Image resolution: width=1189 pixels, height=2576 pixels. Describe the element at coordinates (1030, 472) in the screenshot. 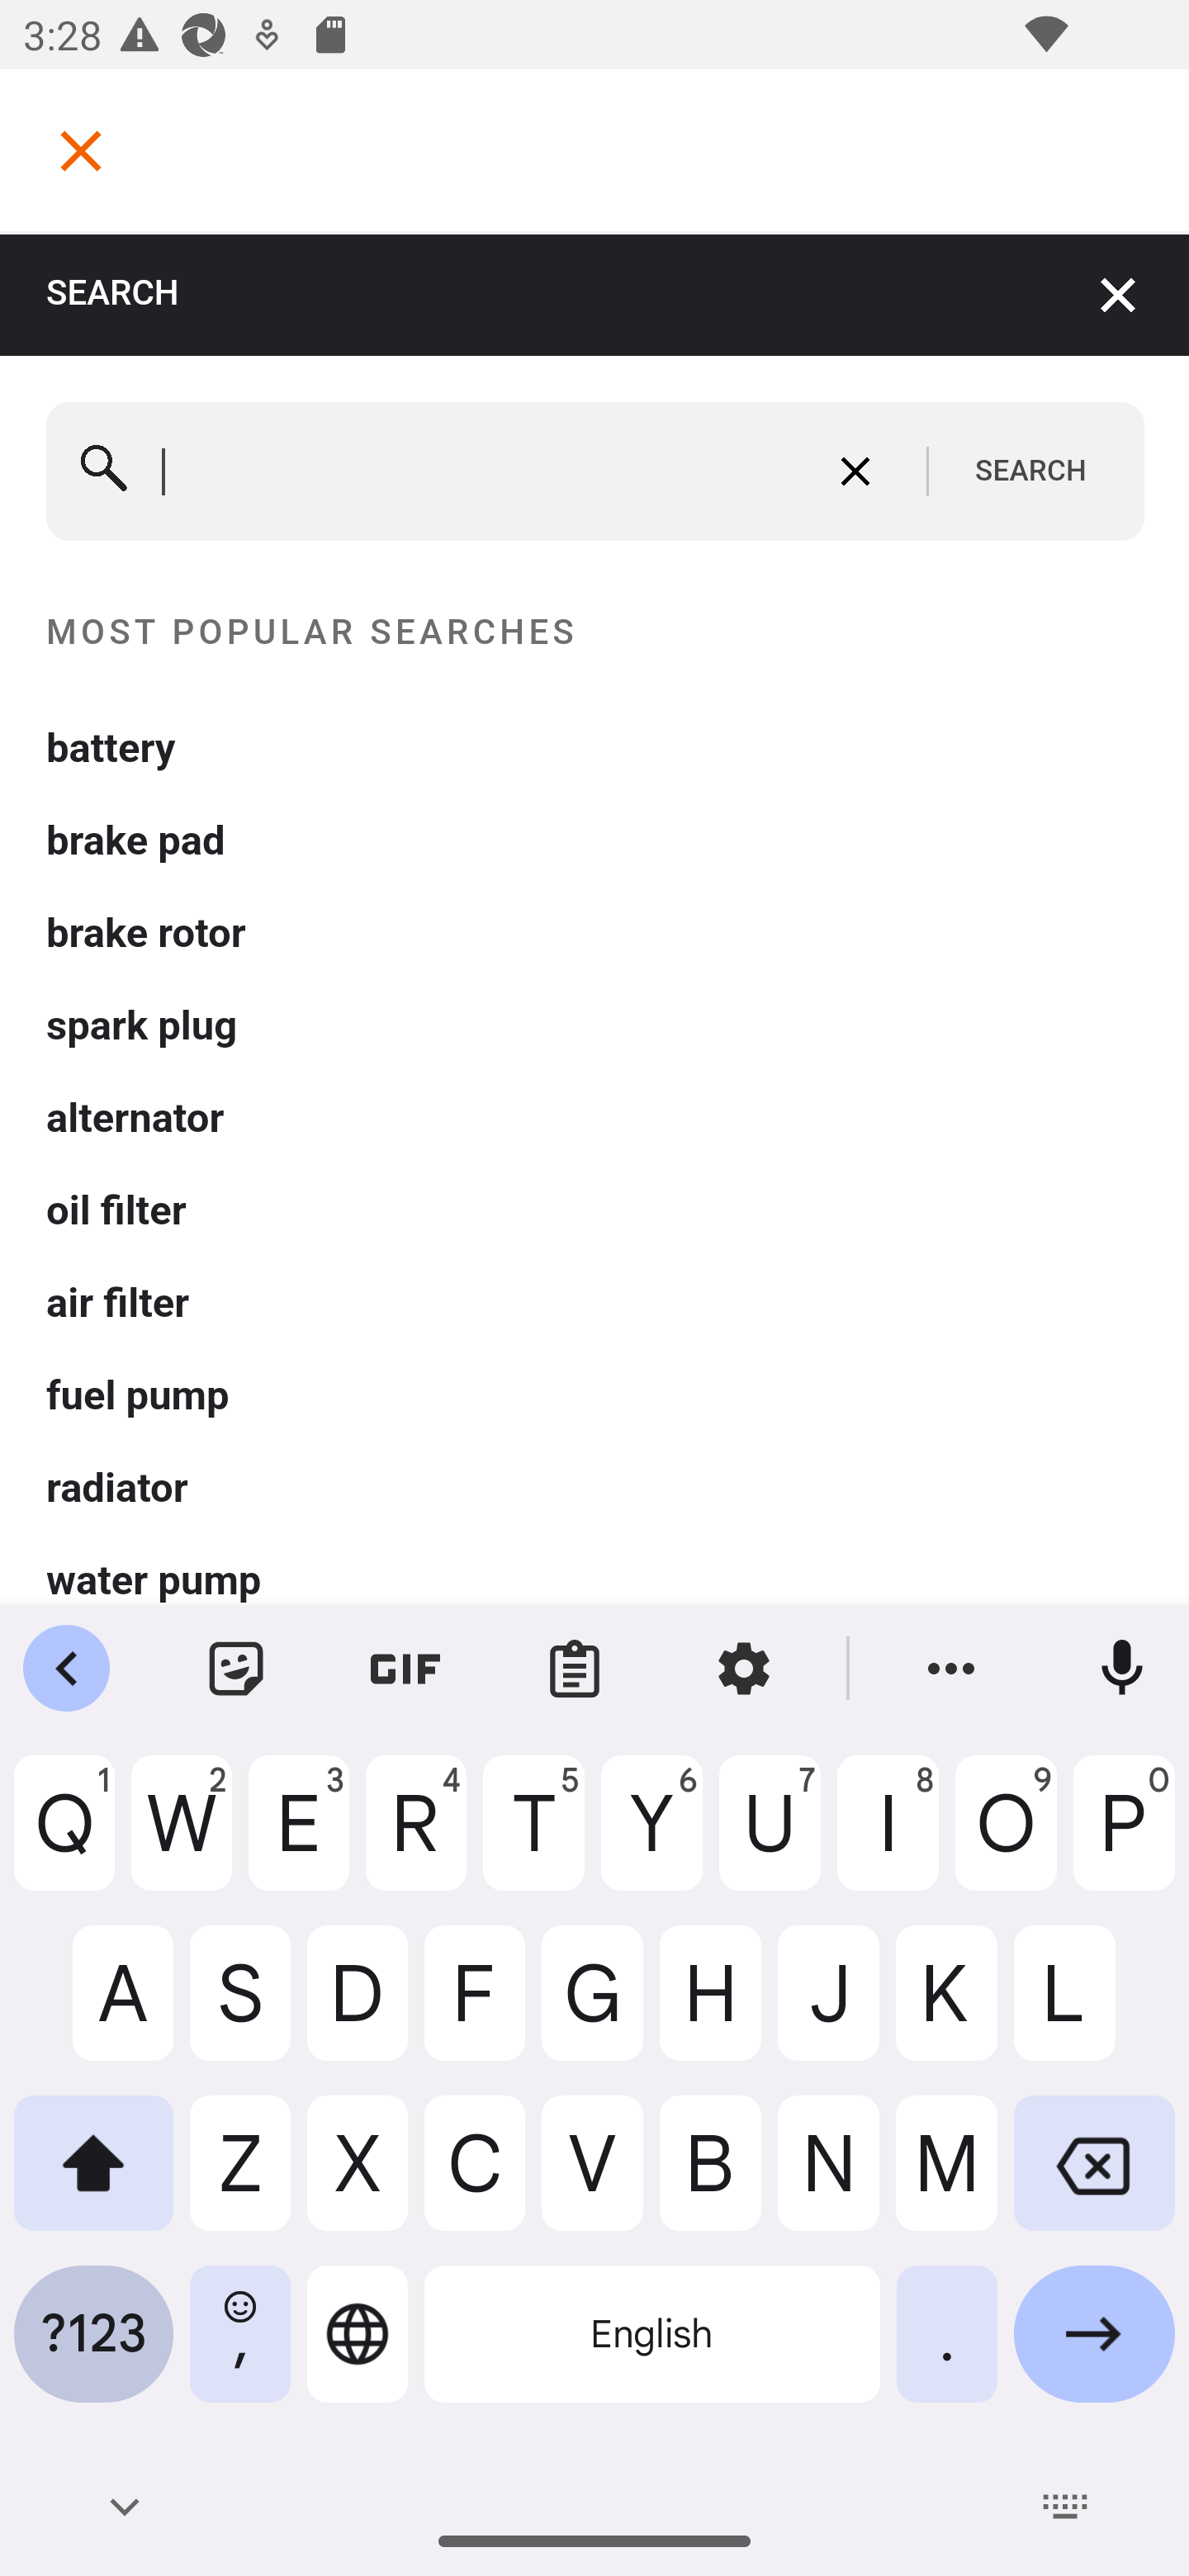

I see `SEARCH` at that location.